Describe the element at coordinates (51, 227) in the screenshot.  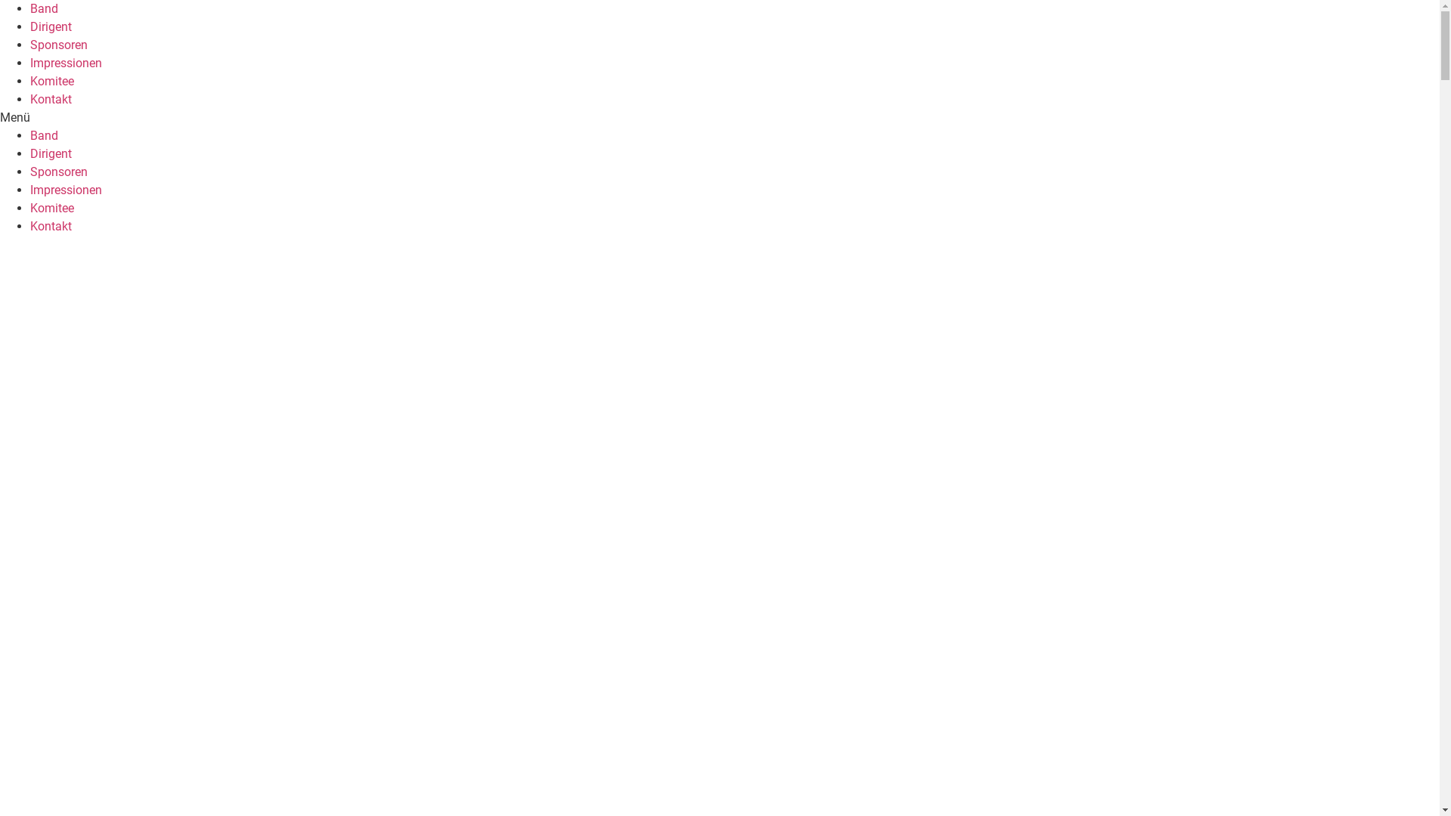
I see `Kontakt` at that location.